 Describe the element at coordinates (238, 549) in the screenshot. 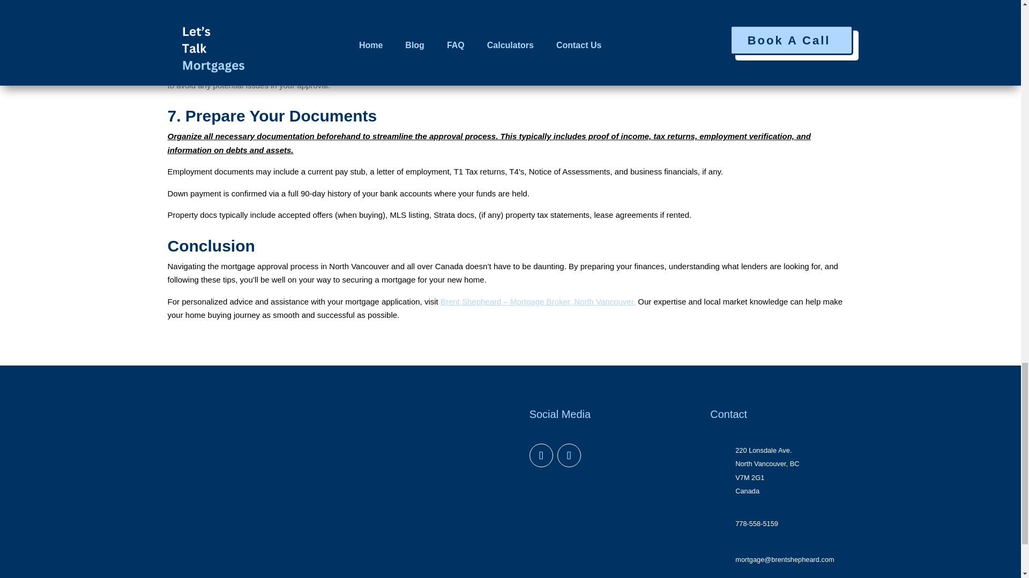

I see `Brent Shepheard Mortgages` at that location.